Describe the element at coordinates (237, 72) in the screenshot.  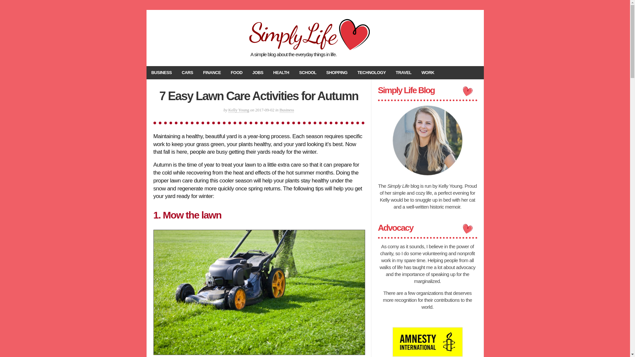
I see `FOOD` at that location.